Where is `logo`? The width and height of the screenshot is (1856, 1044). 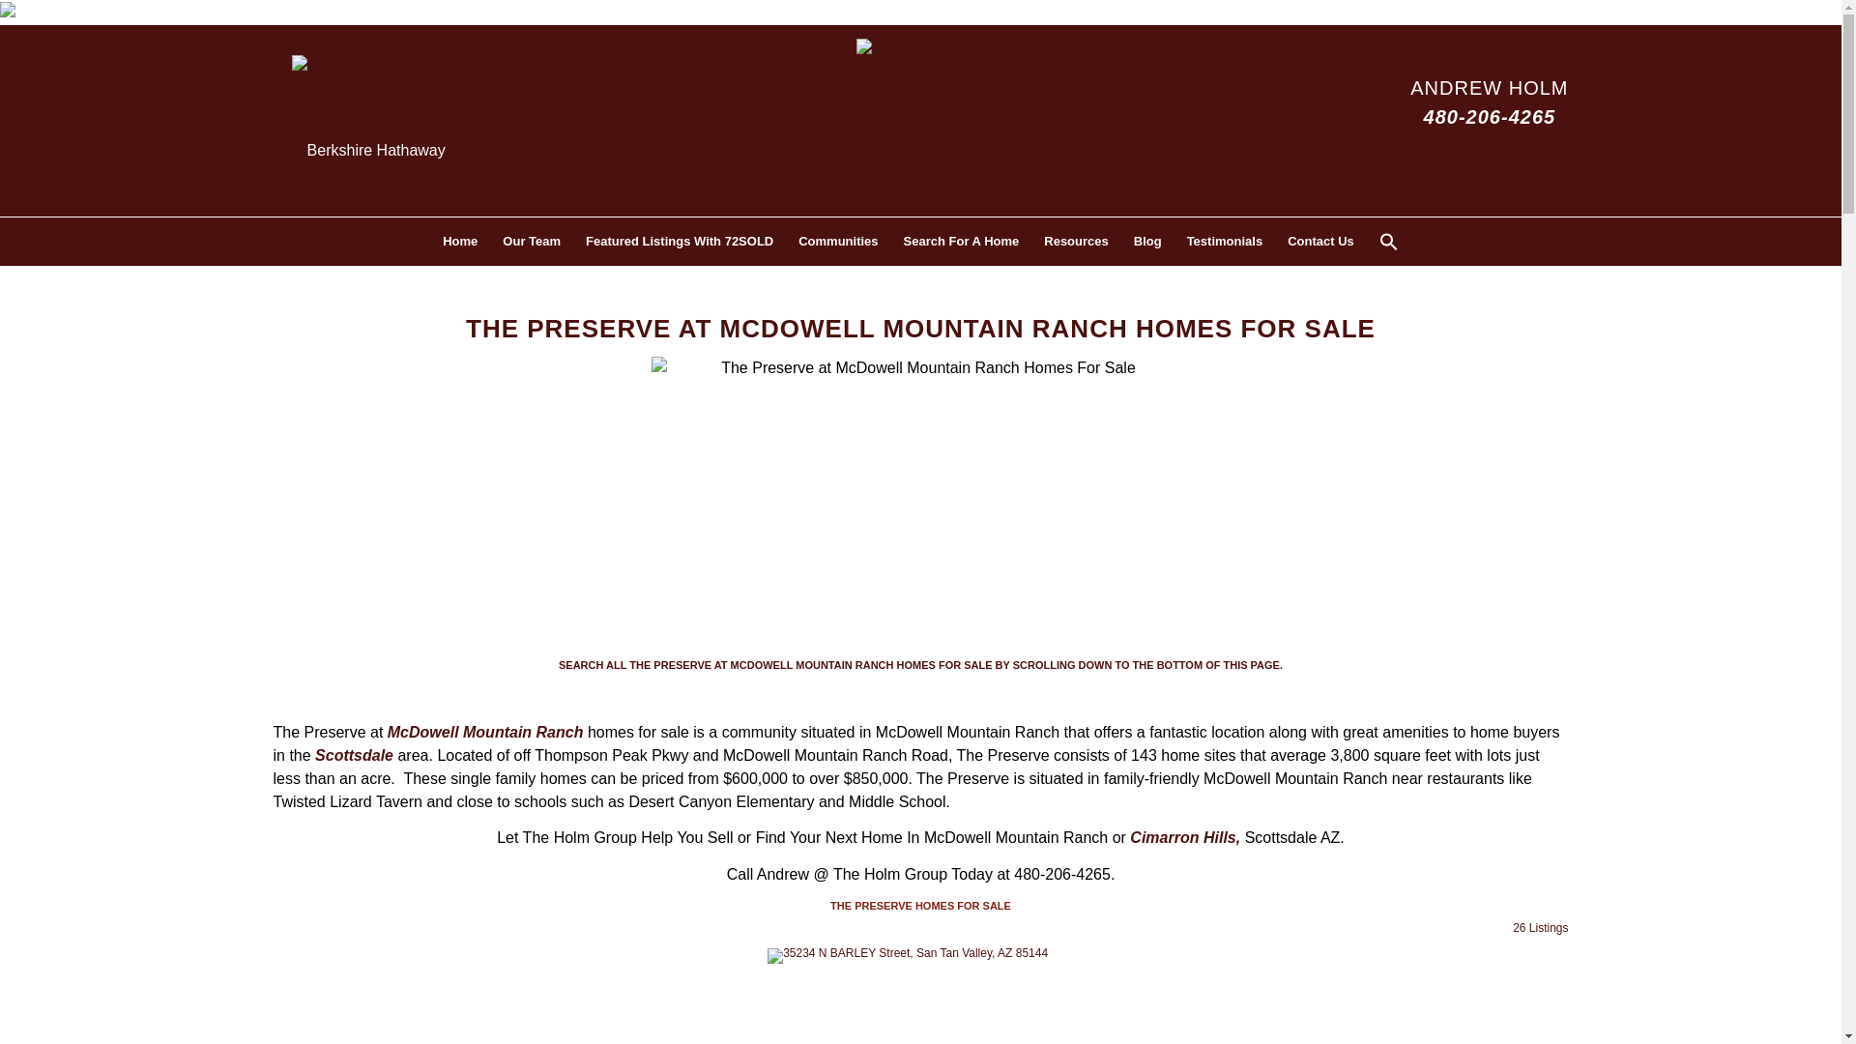 logo is located at coordinates (920, 60).